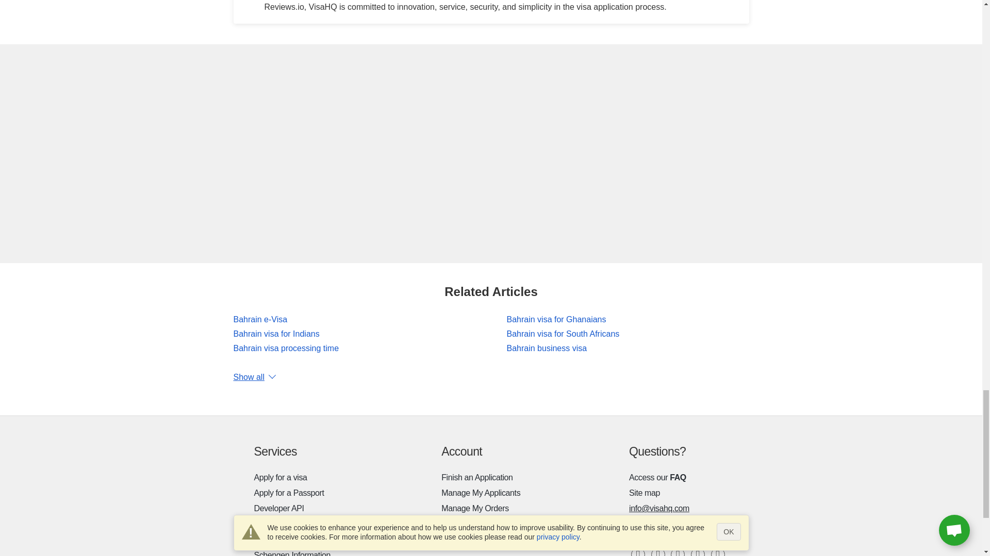 The image size is (990, 556). I want to click on Bahrain visa processing time, so click(286, 348).